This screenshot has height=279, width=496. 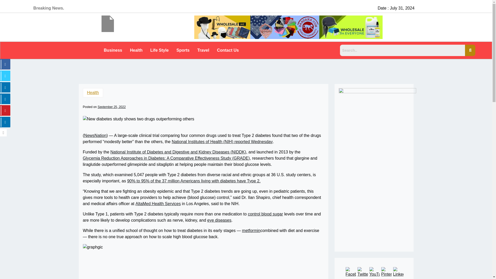 What do you see at coordinates (136, 50) in the screenshot?
I see `Health` at bounding box center [136, 50].